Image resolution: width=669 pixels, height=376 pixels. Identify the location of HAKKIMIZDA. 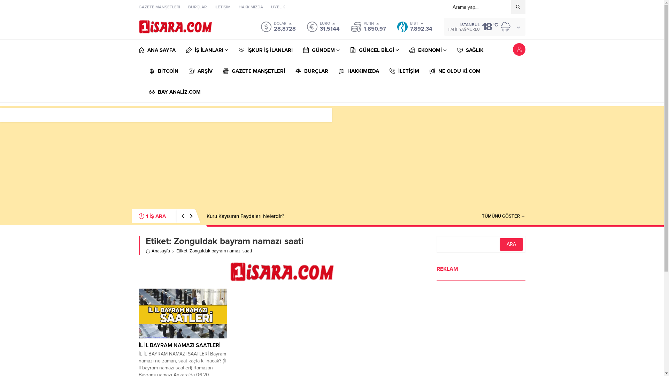
(251, 7).